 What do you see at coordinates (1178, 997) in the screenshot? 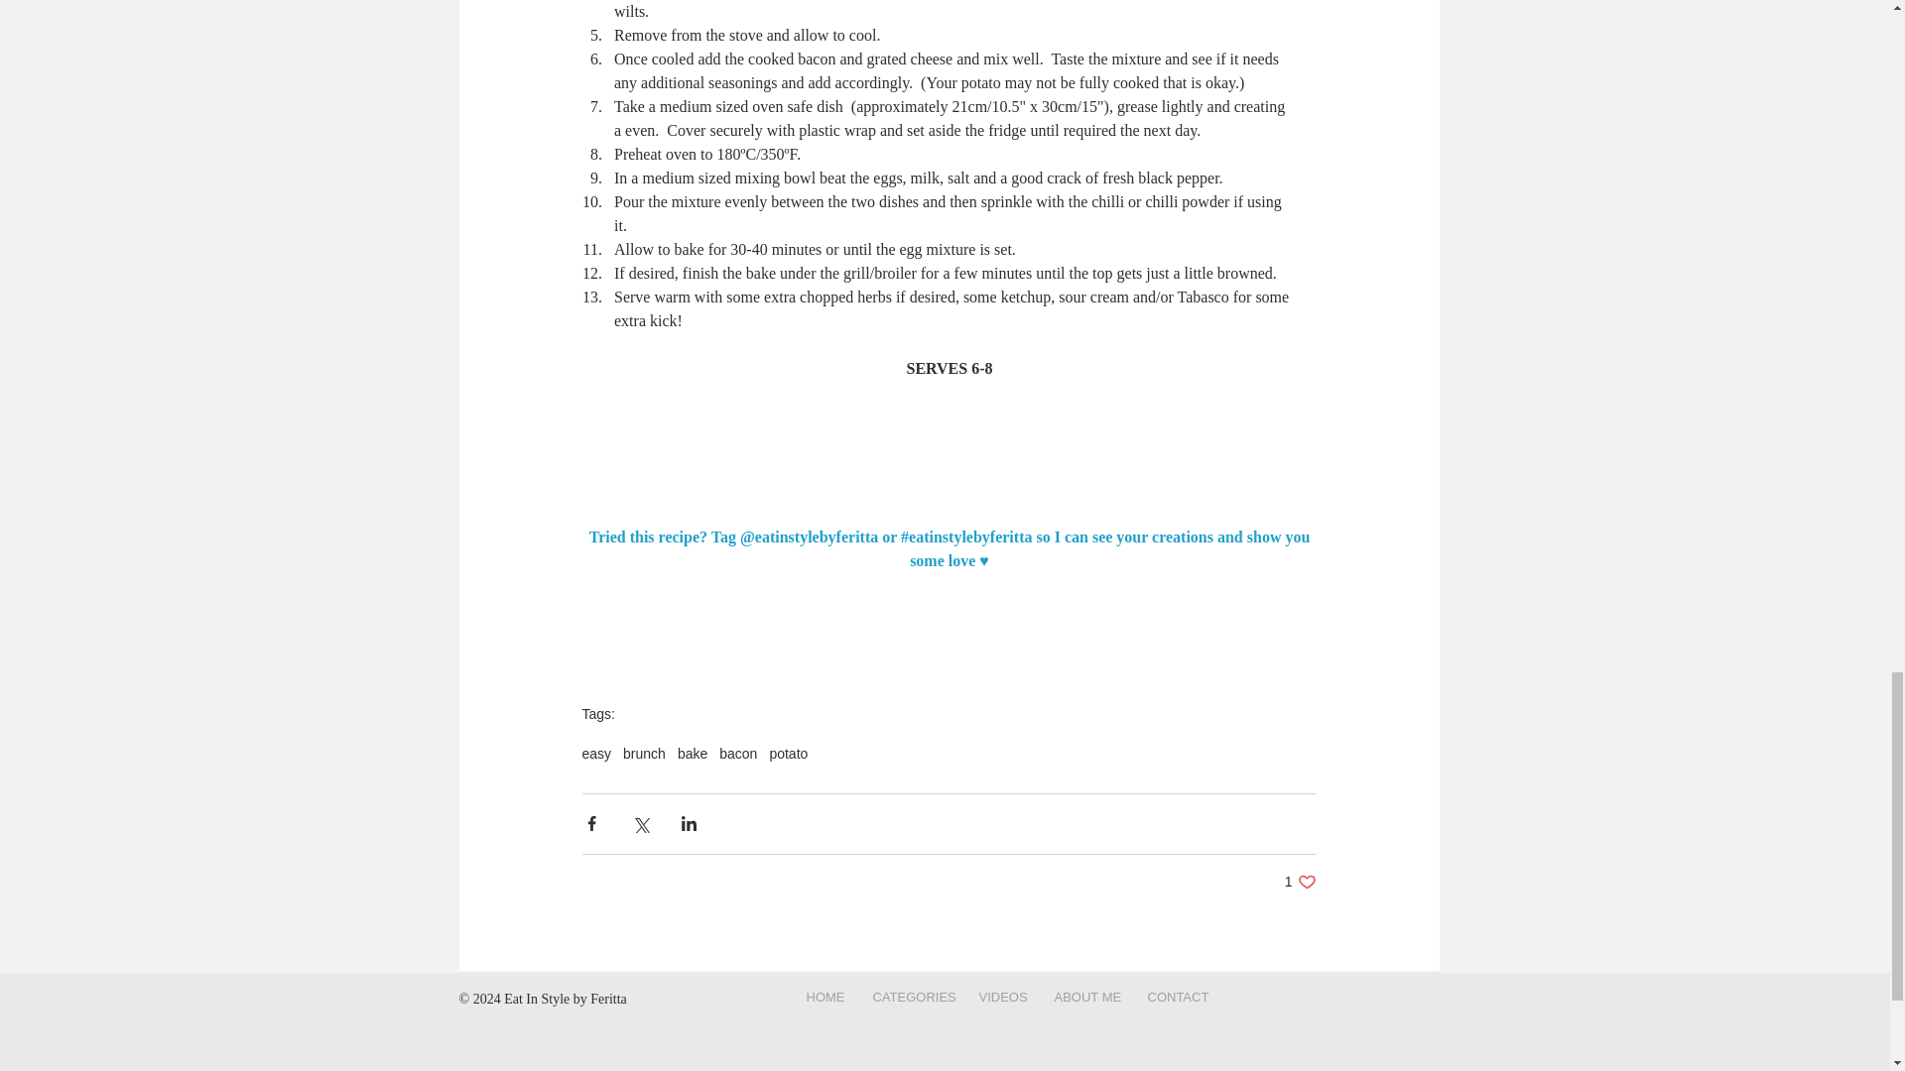
I see `easy` at bounding box center [1178, 997].